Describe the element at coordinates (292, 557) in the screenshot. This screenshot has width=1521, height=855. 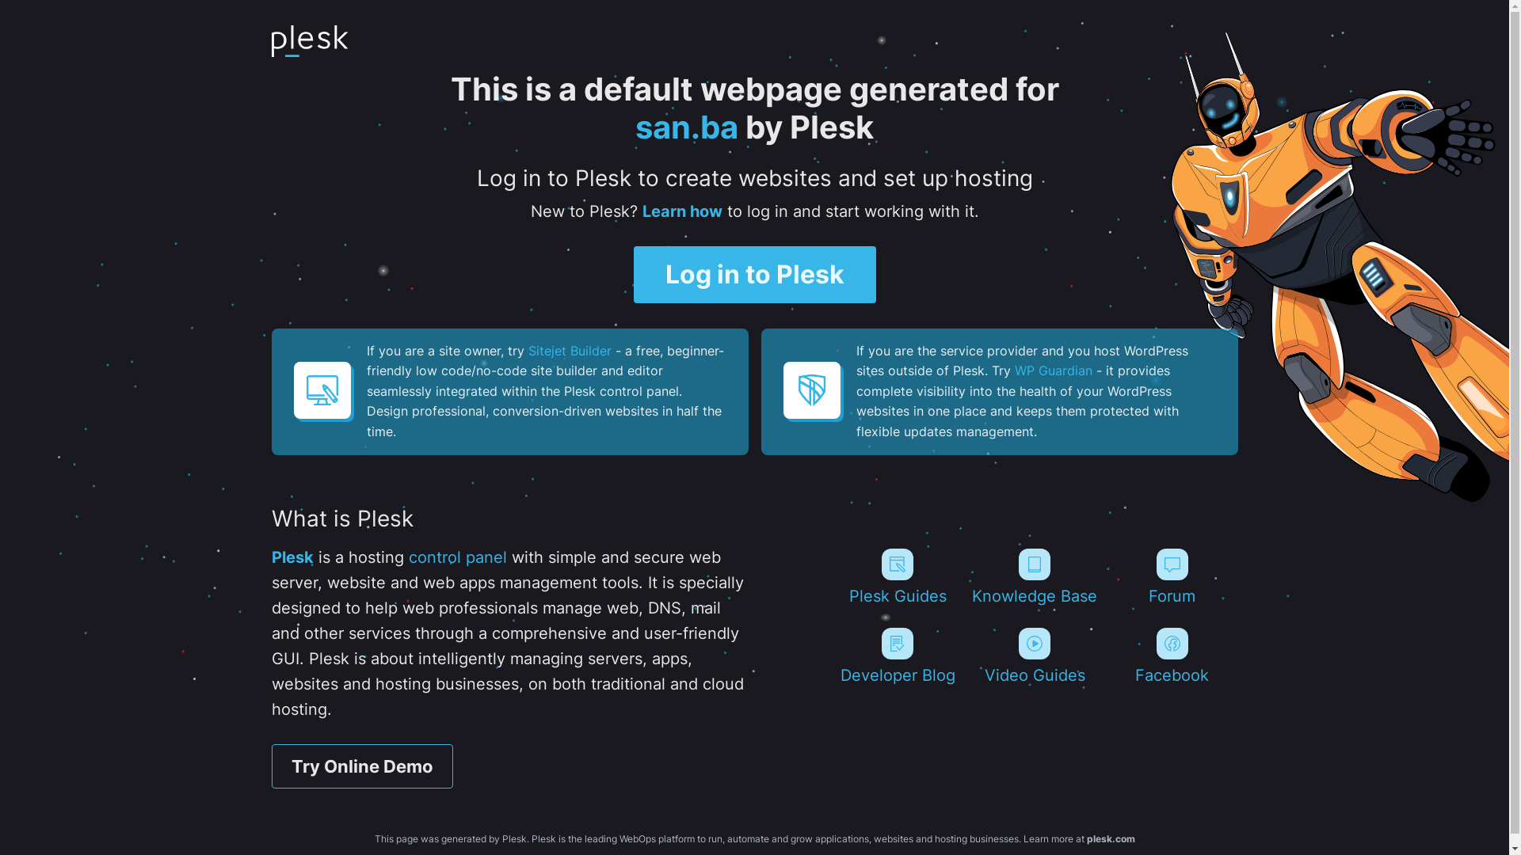
I see `Plesk` at that location.